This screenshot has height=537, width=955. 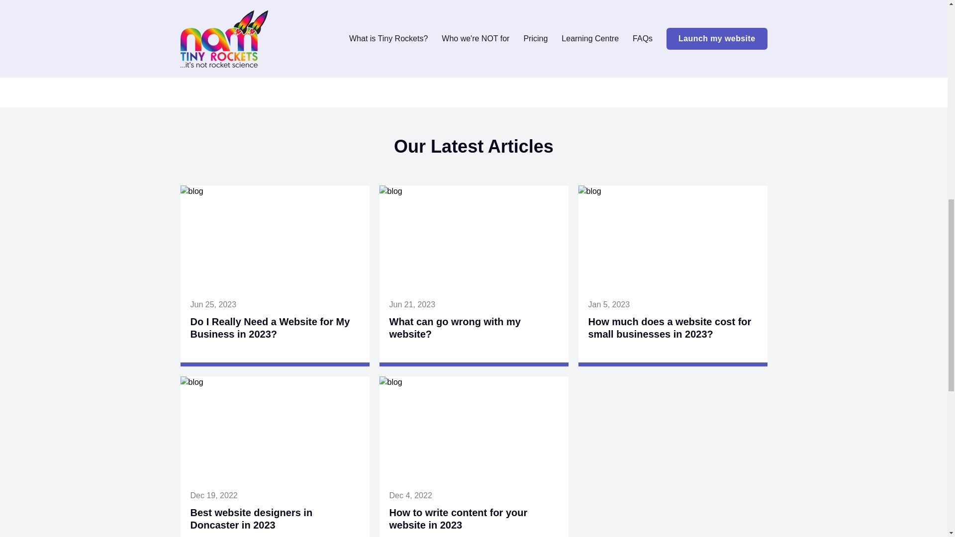 I want to click on How much does a website cost for small businesses in 2023?, so click(x=669, y=328).